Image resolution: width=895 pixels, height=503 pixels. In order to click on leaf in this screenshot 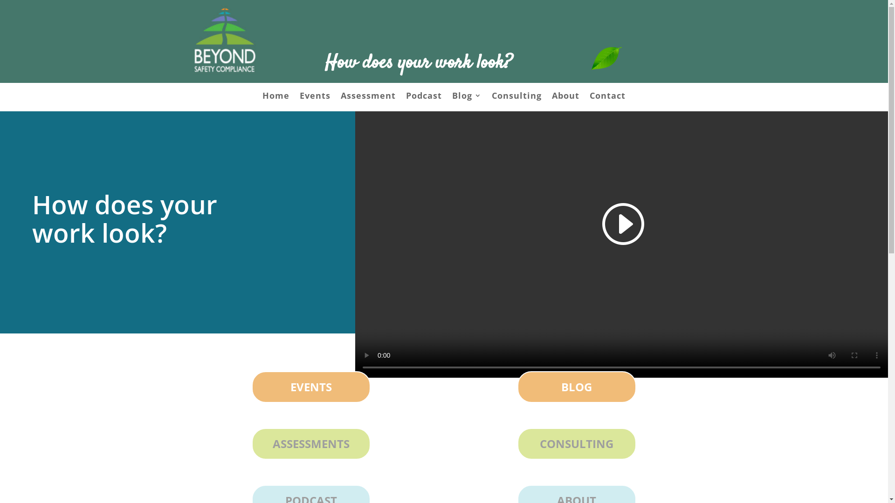, I will do `click(606, 59)`.